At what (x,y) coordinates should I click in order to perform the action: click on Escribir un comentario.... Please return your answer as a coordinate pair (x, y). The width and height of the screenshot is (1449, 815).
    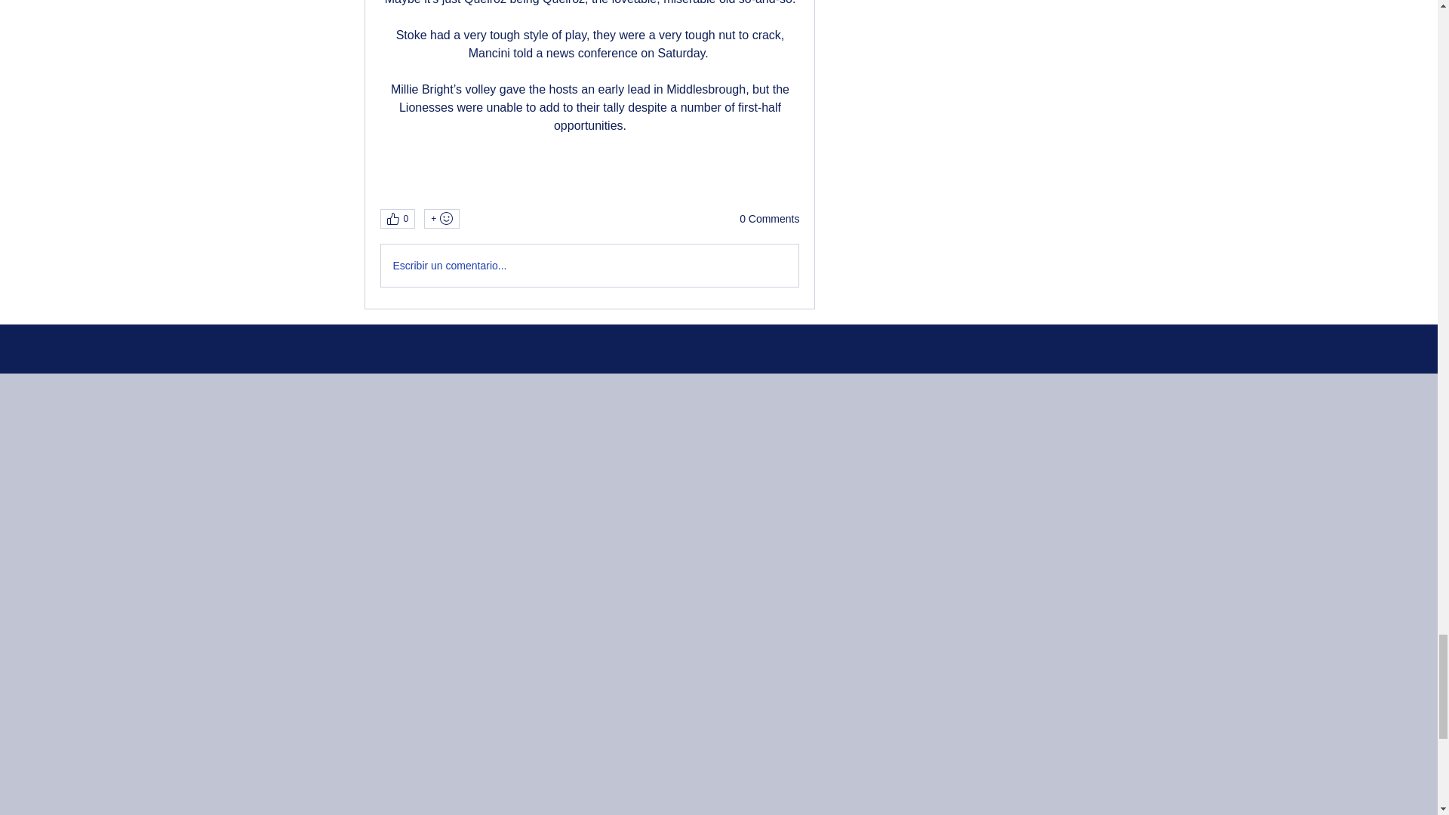
    Looking at the image, I should click on (589, 266).